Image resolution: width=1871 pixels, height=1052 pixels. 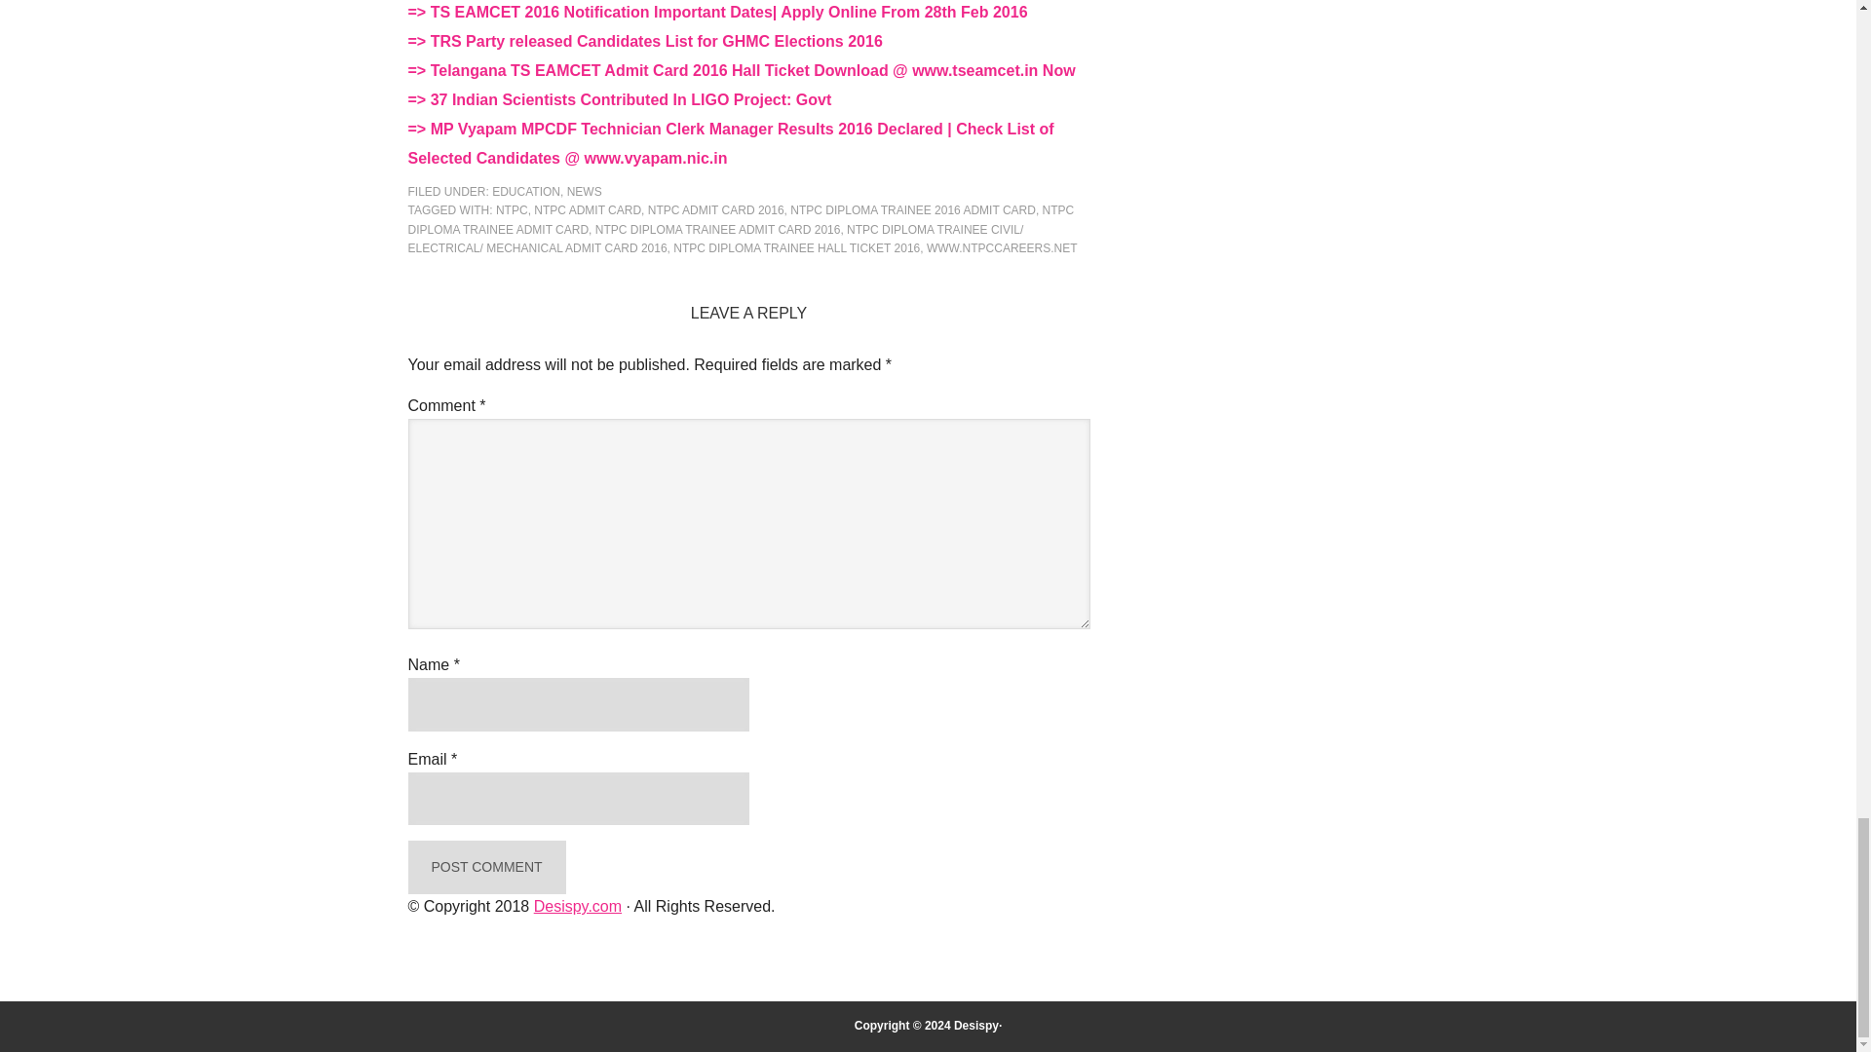 I want to click on TRS Party released Candidates List for GHMC Elections 2016, so click(x=657, y=41).